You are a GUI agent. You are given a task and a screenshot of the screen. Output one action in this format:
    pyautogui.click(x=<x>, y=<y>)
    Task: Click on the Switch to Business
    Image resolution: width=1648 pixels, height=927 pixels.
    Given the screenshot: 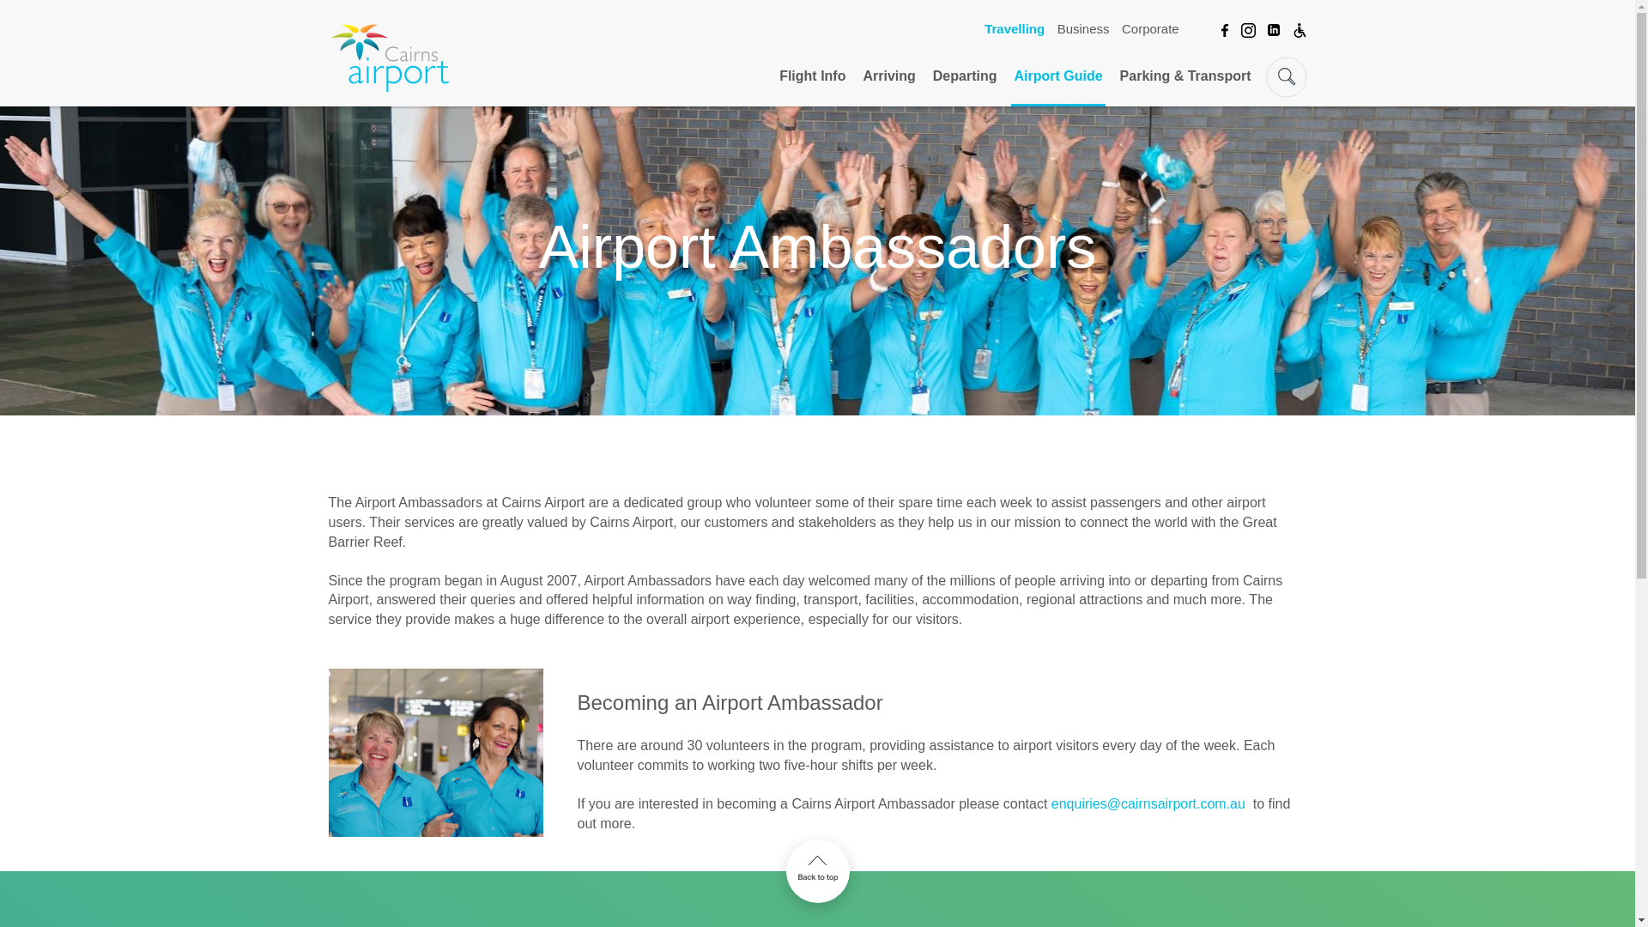 What is the action you would take?
    pyautogui.click(x=1083, y=27)
    